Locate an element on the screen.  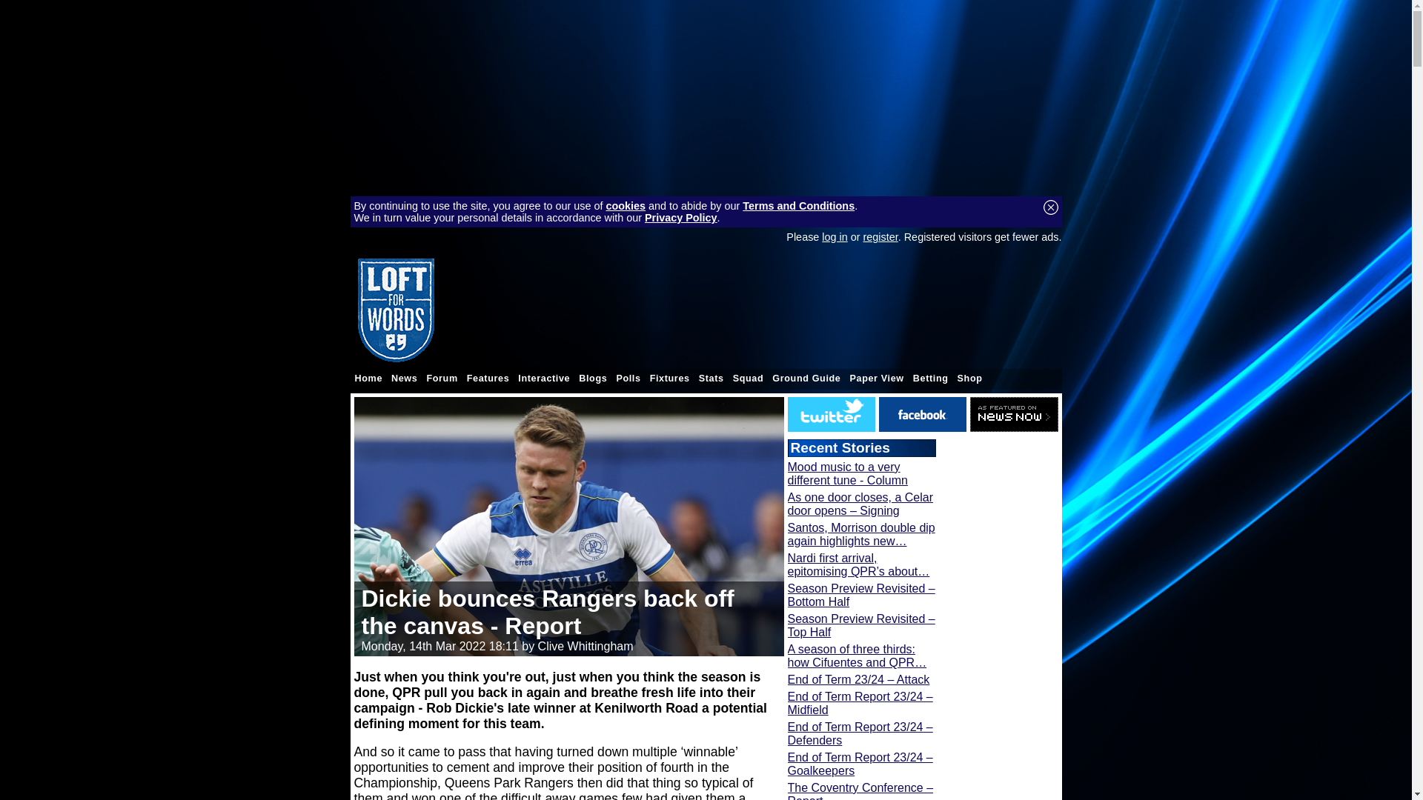
Home is located at coordinates (368, 378).